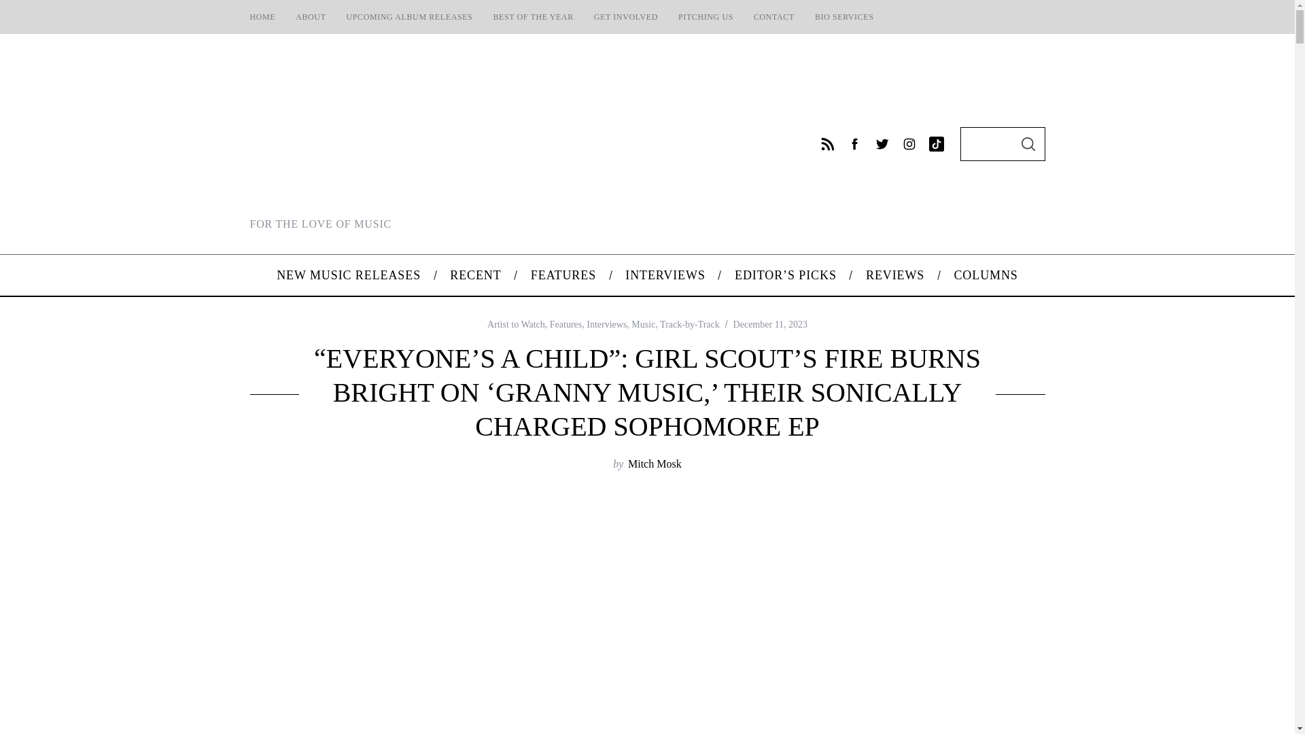 This screenshot has width=1305, height=734. I want to click on NEW MUSIC RELEASES, so click(349, 275).